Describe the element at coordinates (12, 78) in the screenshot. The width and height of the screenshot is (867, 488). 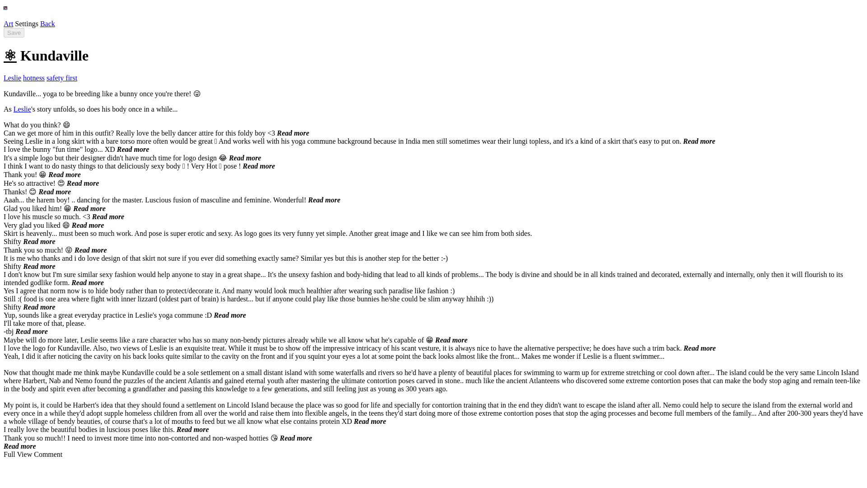
I see `Leslie` at that location.